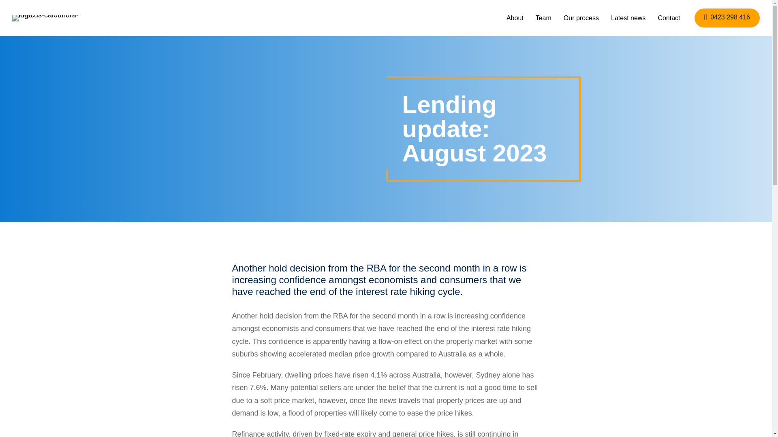 The image size is (778, 437). Describe the element at coordinates (628, 18) in the screenshot. I see `Latest news` at that location.